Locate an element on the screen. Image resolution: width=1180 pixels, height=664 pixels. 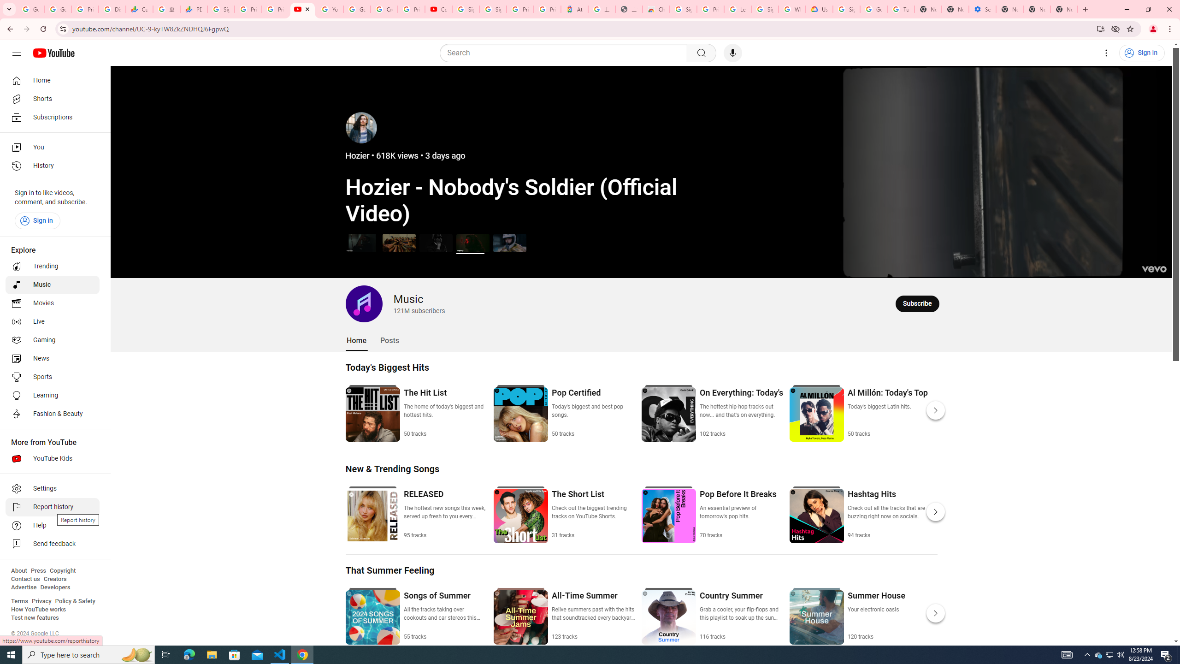
Sign in - Google Accounts is located at coordinates (493, 9).